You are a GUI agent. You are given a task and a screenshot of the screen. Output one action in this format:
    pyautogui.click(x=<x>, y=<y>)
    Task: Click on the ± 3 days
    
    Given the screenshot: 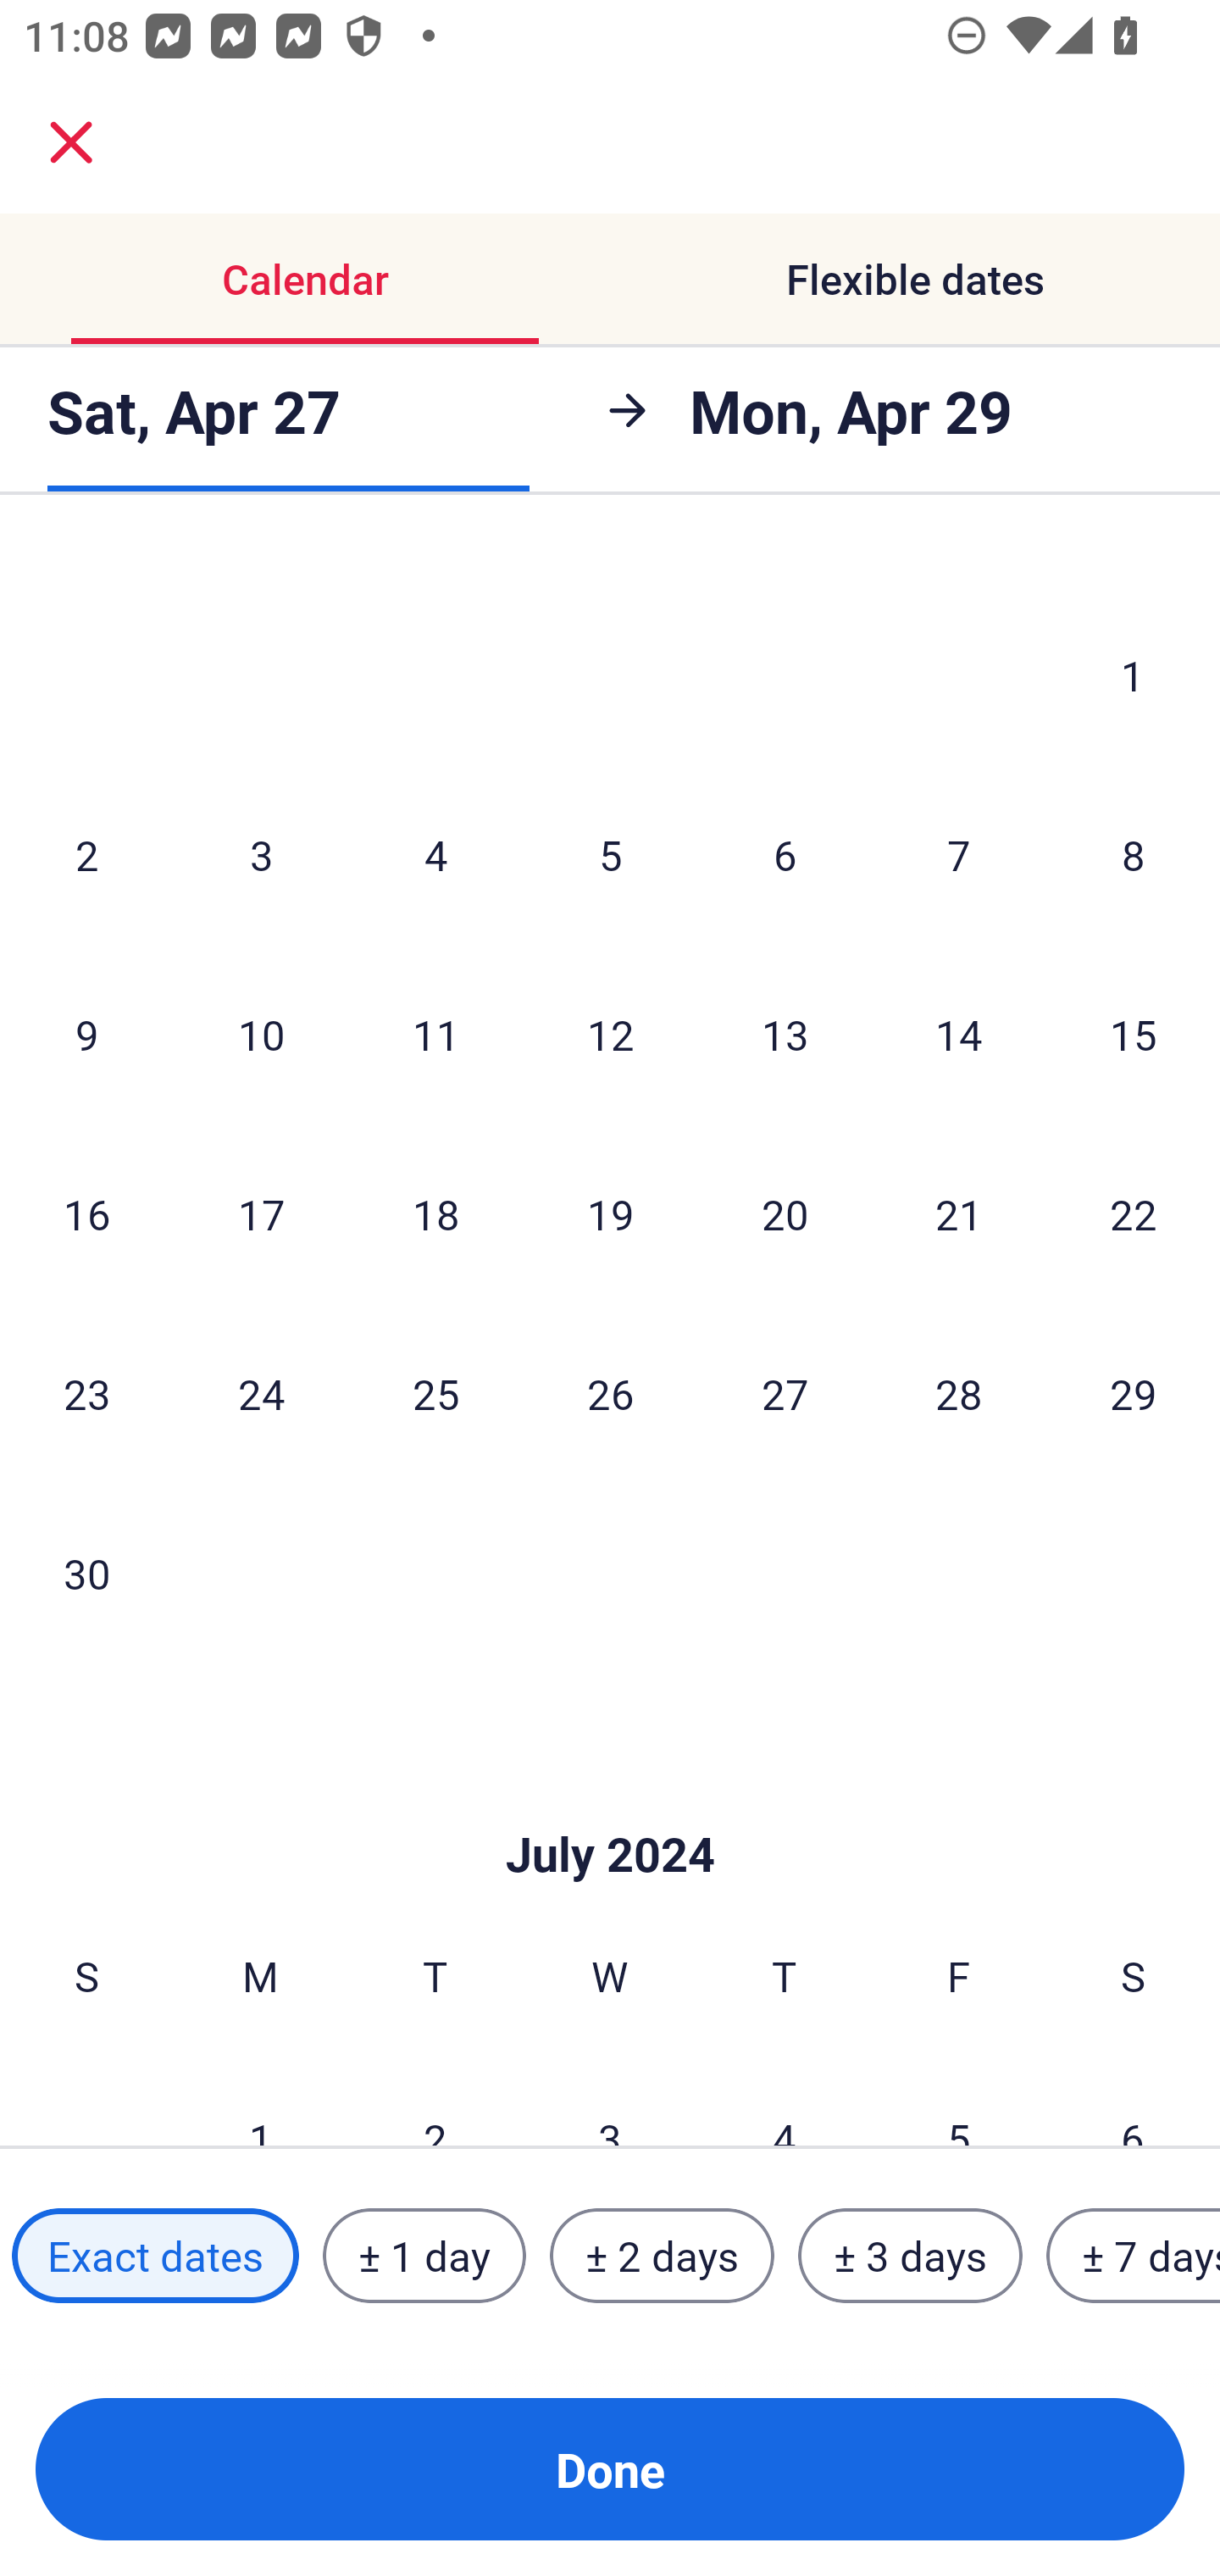 What is the action you would take?
    pyautogui.click(x=910, y=2255)
    